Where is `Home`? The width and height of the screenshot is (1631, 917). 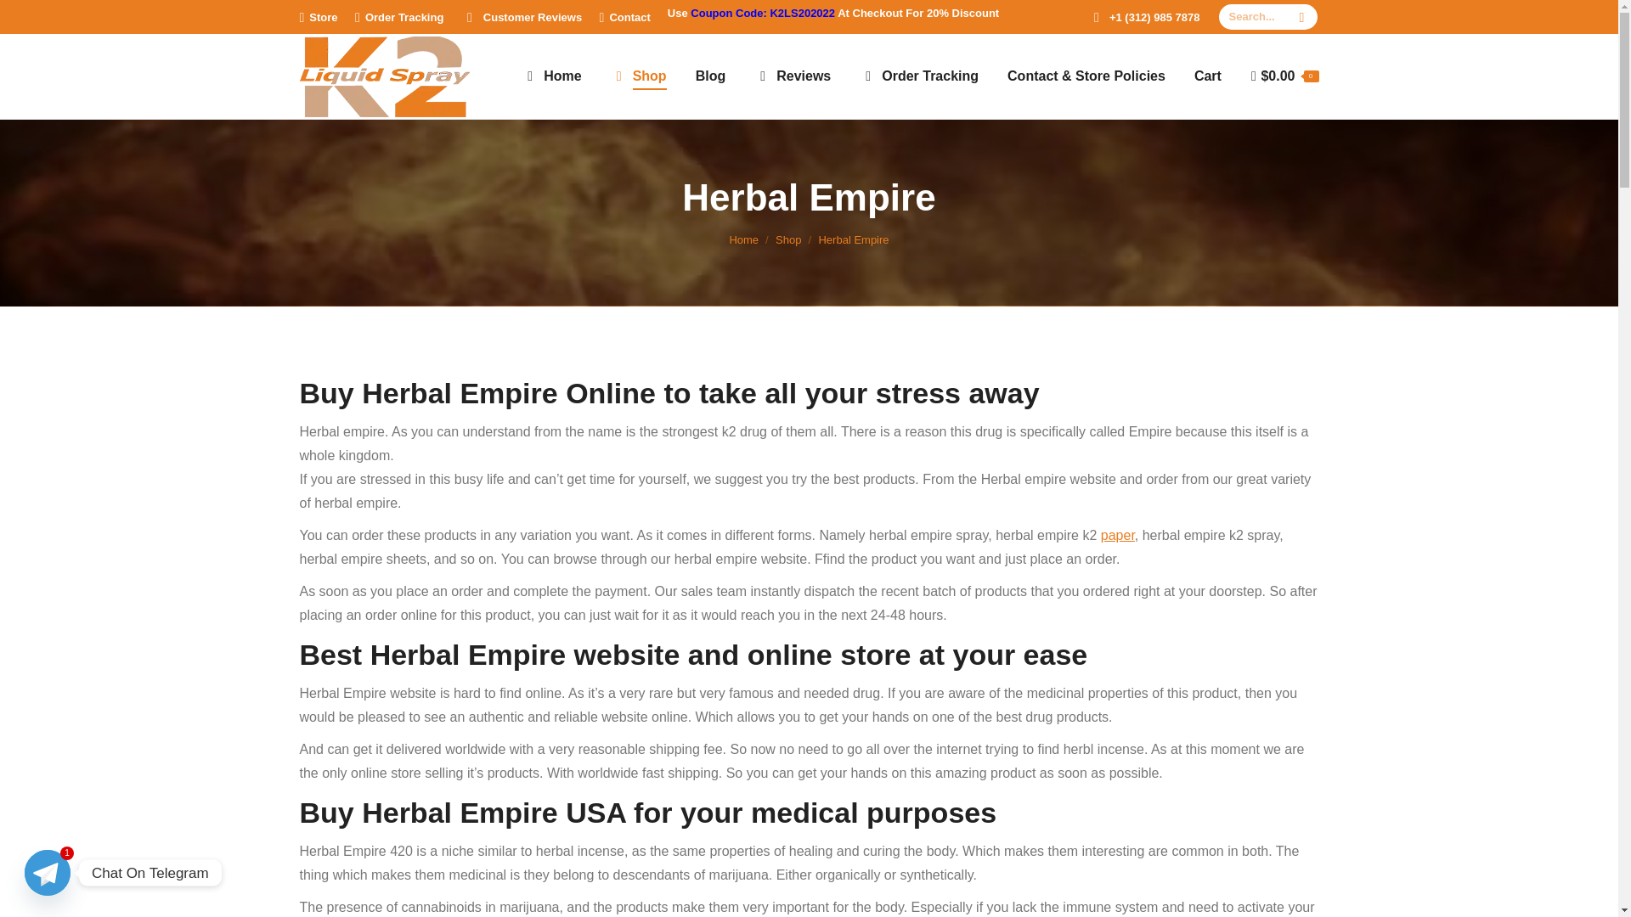
Home is located at coordinates (550, 76).